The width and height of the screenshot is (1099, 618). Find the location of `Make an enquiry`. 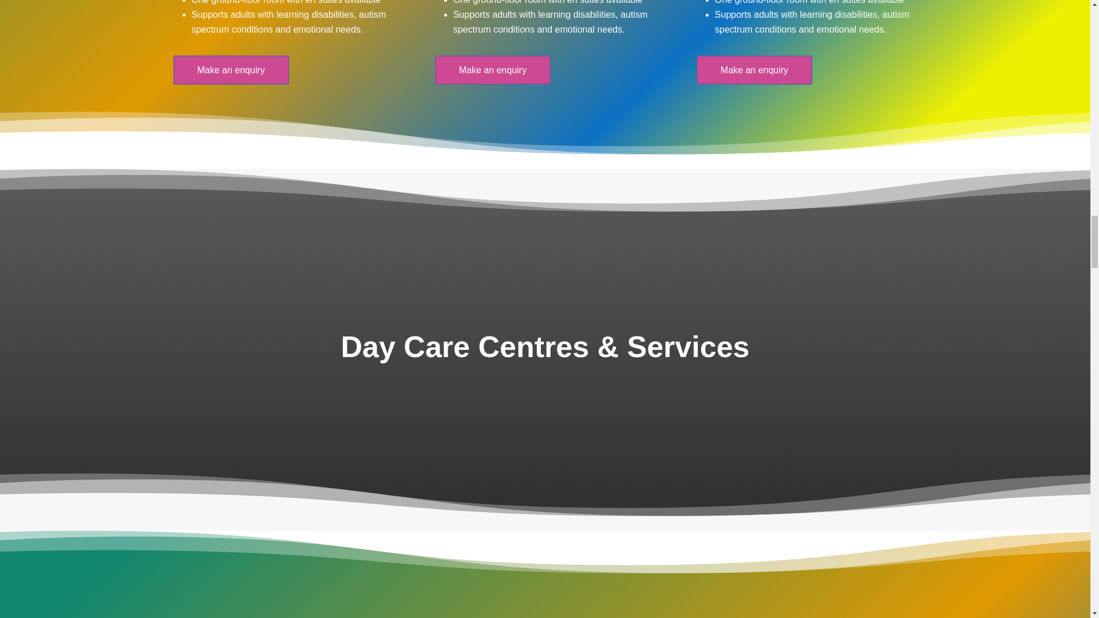

Make an enquiry is located at coordinates (754, 70).